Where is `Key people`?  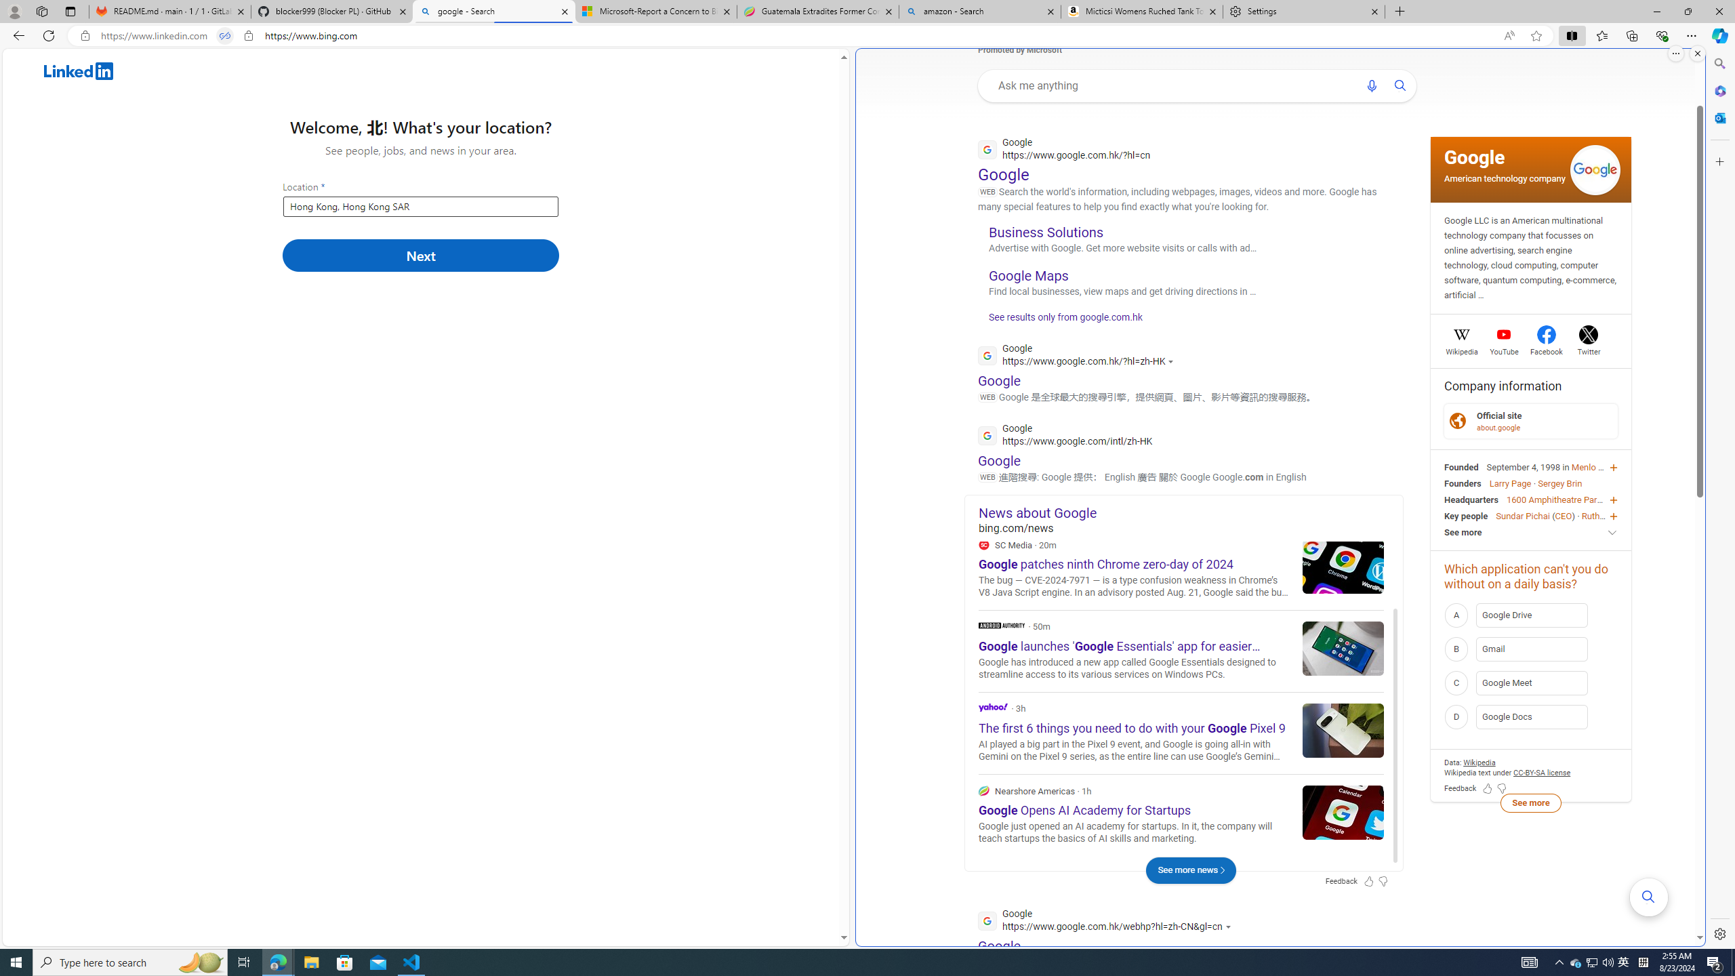
Key people is located at coordinates (1465, 515).